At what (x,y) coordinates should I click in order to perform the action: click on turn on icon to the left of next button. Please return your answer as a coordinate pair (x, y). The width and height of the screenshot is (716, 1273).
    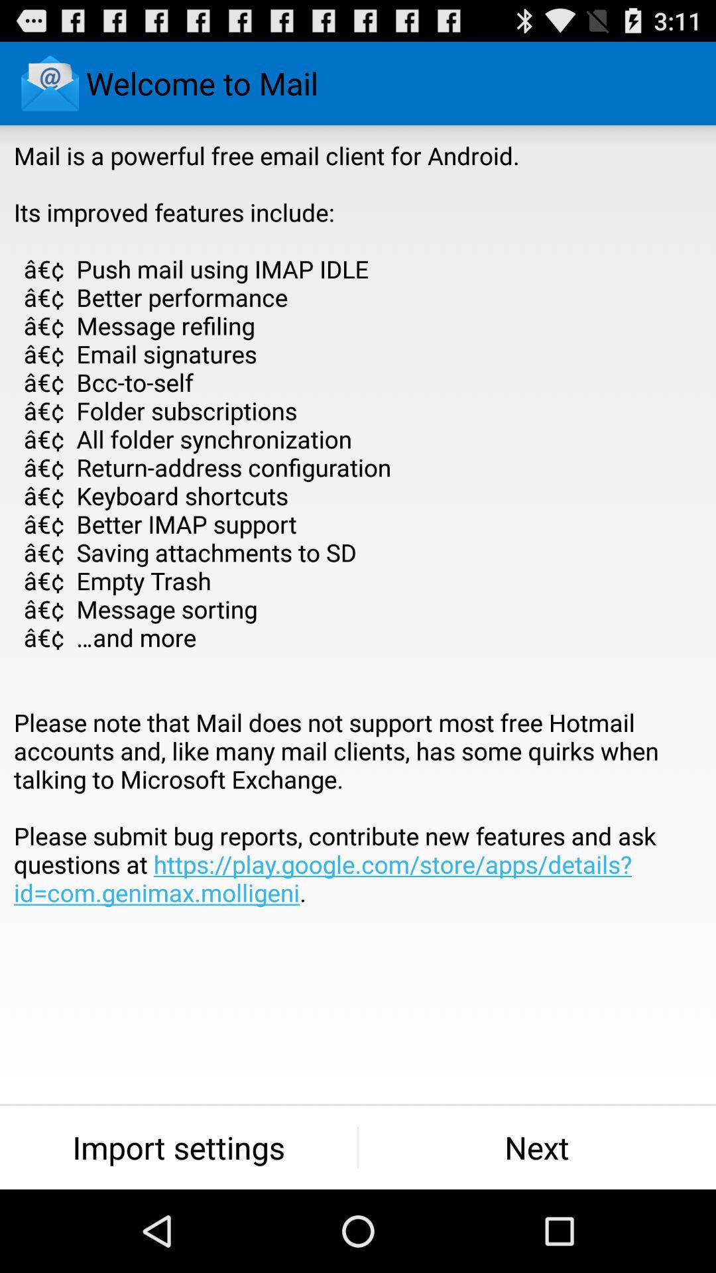
    Looking at the image, I should click on (179, 1147).